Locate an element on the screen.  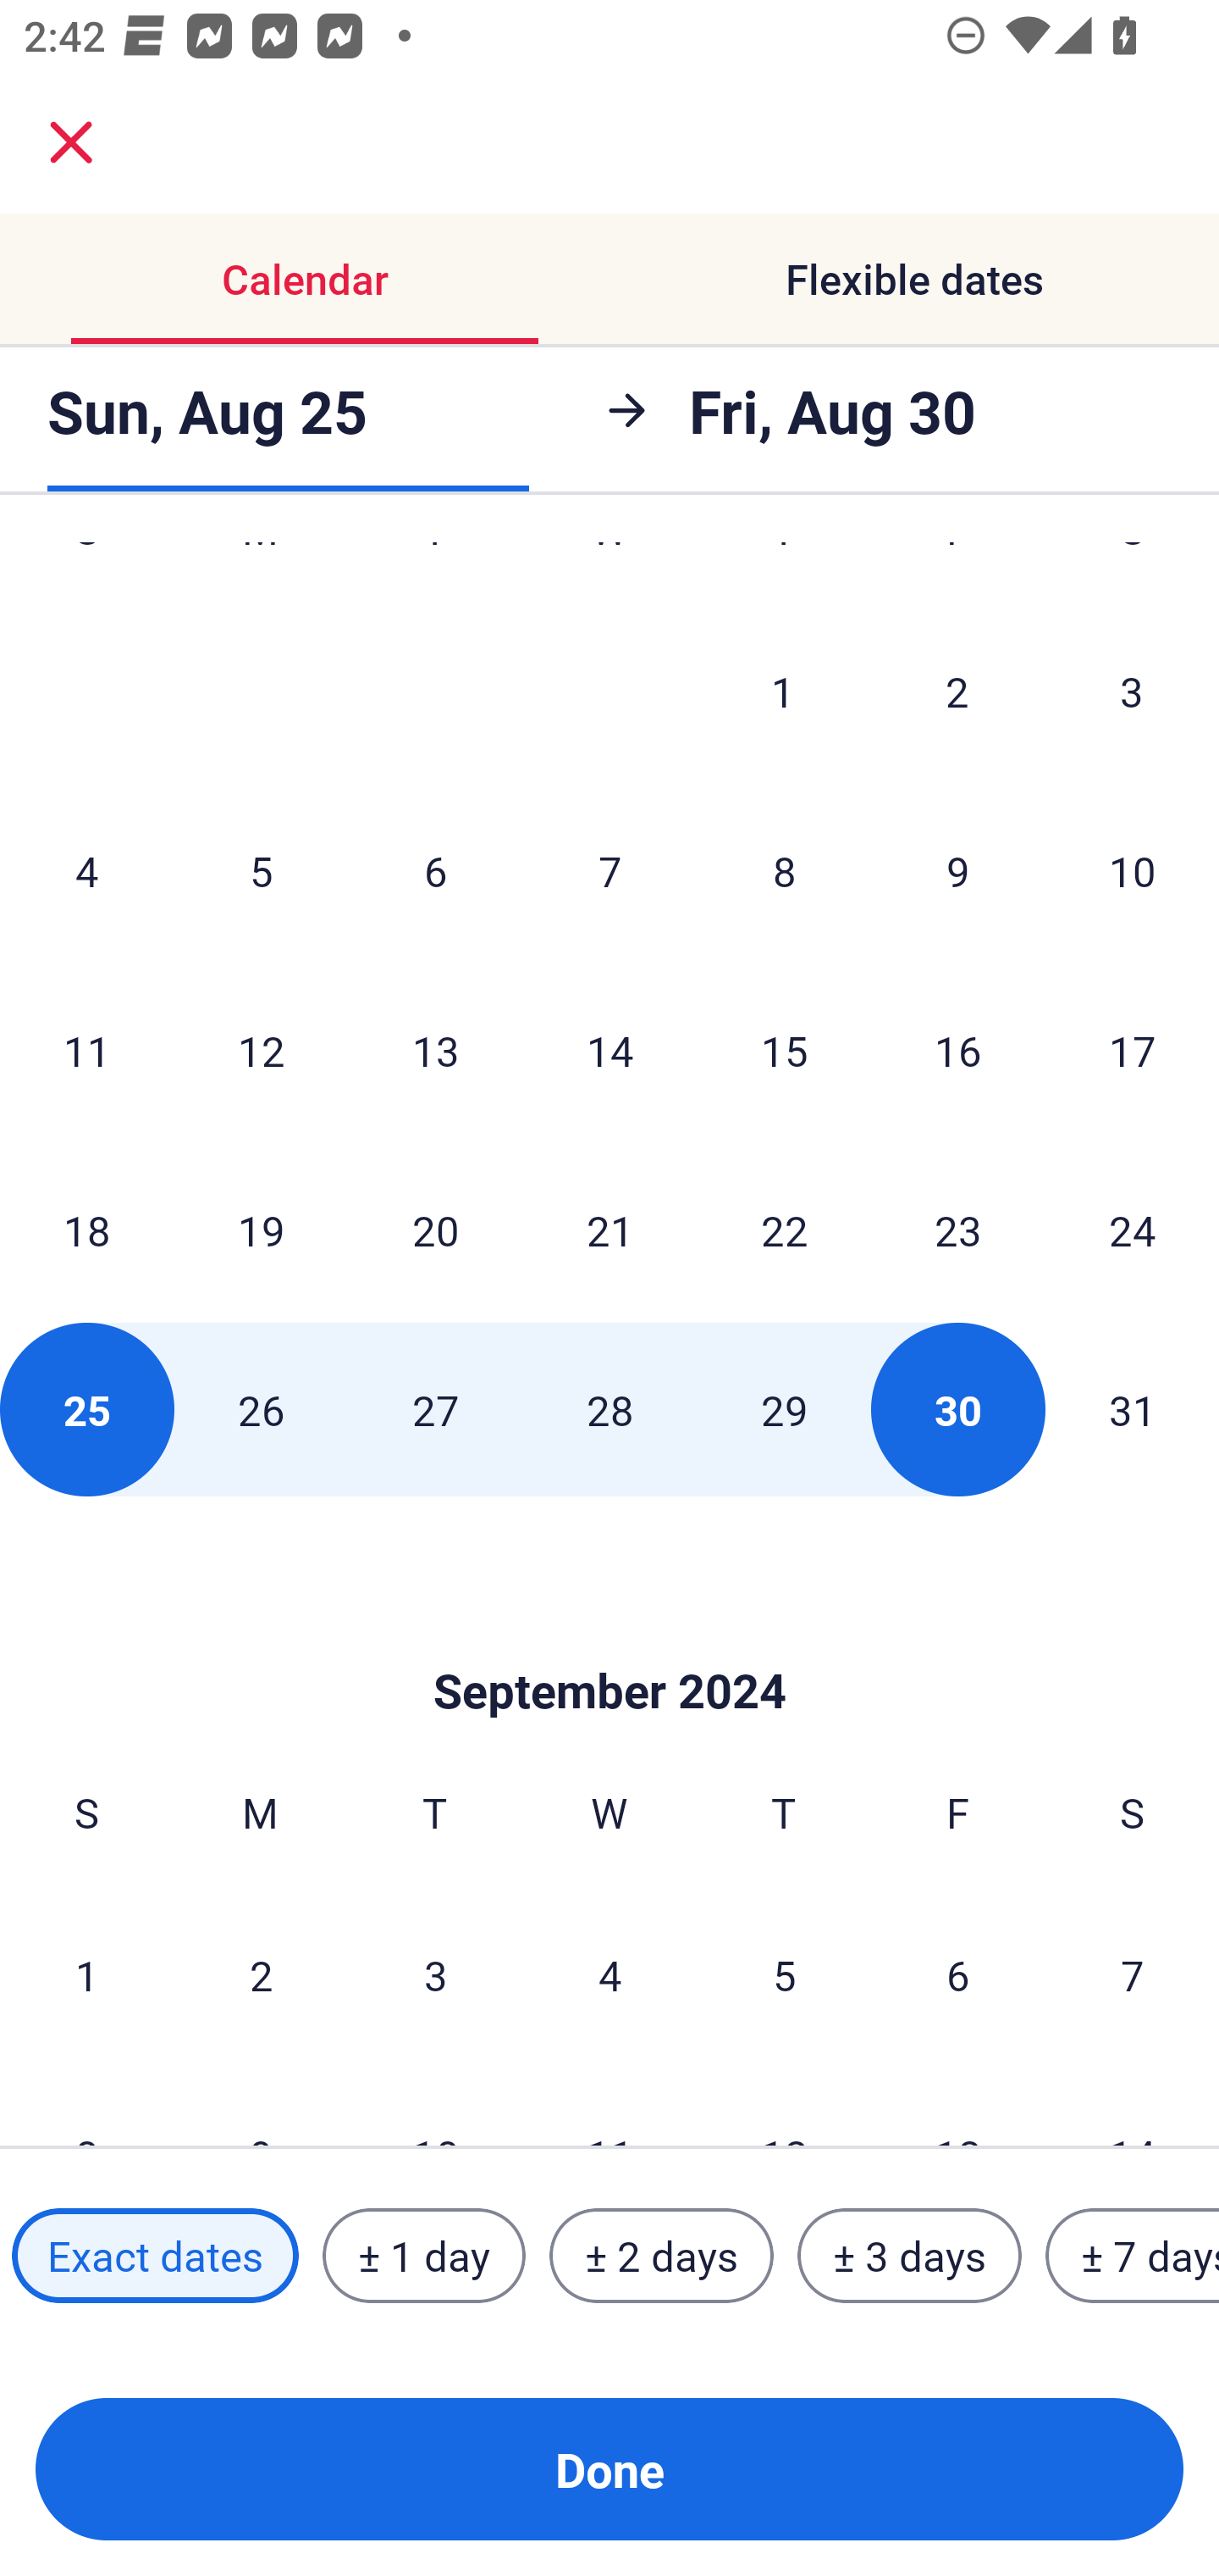
19 Monday, August 19, 2024 is located at coordinates (261, 1230).